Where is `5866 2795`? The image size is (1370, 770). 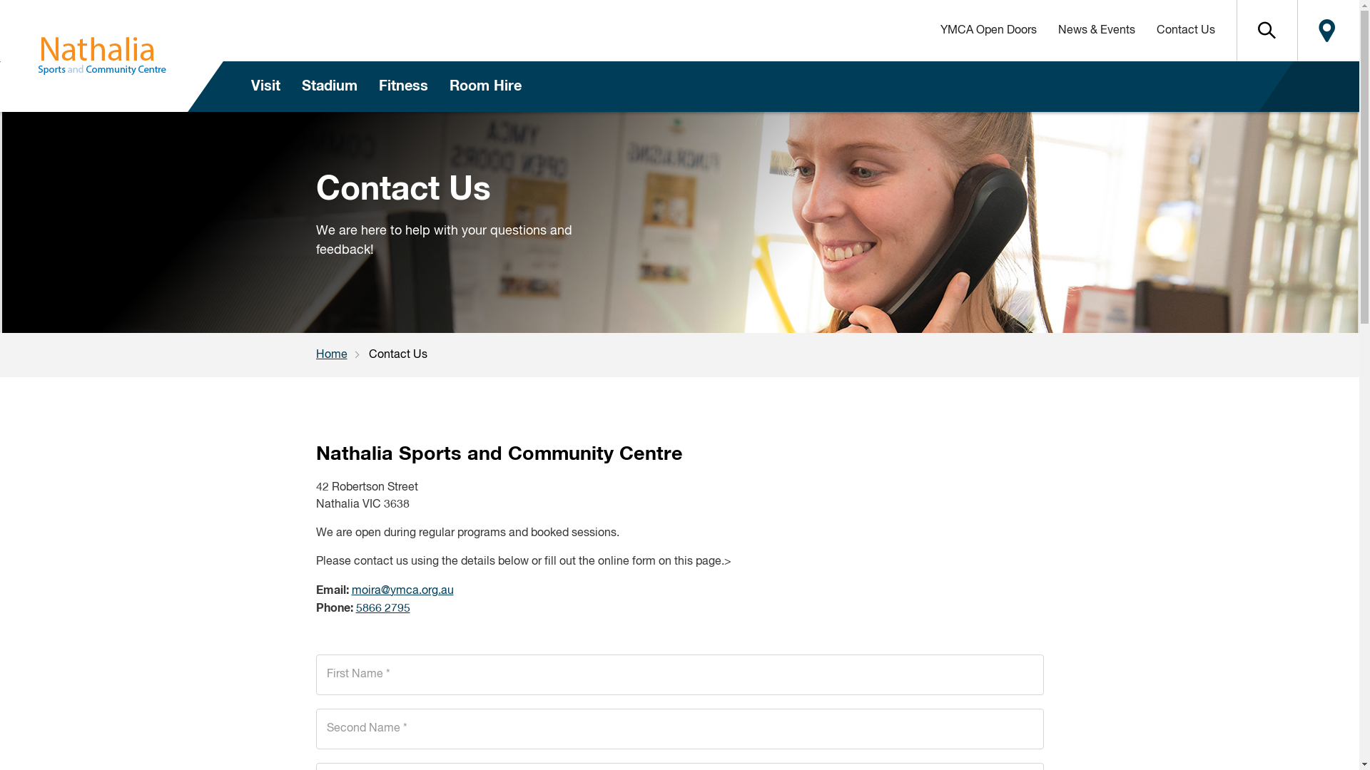 5866 2795 is located at coordinates (382, 609).